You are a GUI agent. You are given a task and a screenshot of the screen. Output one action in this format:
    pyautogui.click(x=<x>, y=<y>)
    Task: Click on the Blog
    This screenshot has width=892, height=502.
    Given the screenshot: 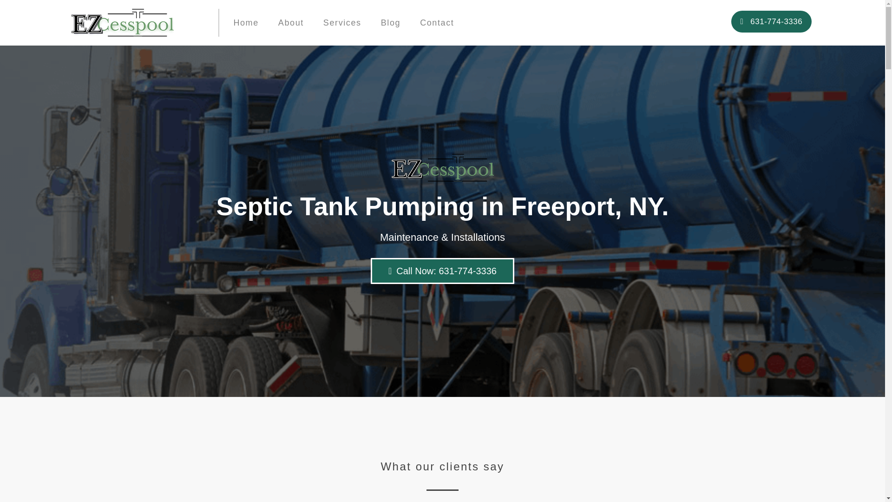 What is the action you would take?
    pyautogui.click(x=390, y=22)
    